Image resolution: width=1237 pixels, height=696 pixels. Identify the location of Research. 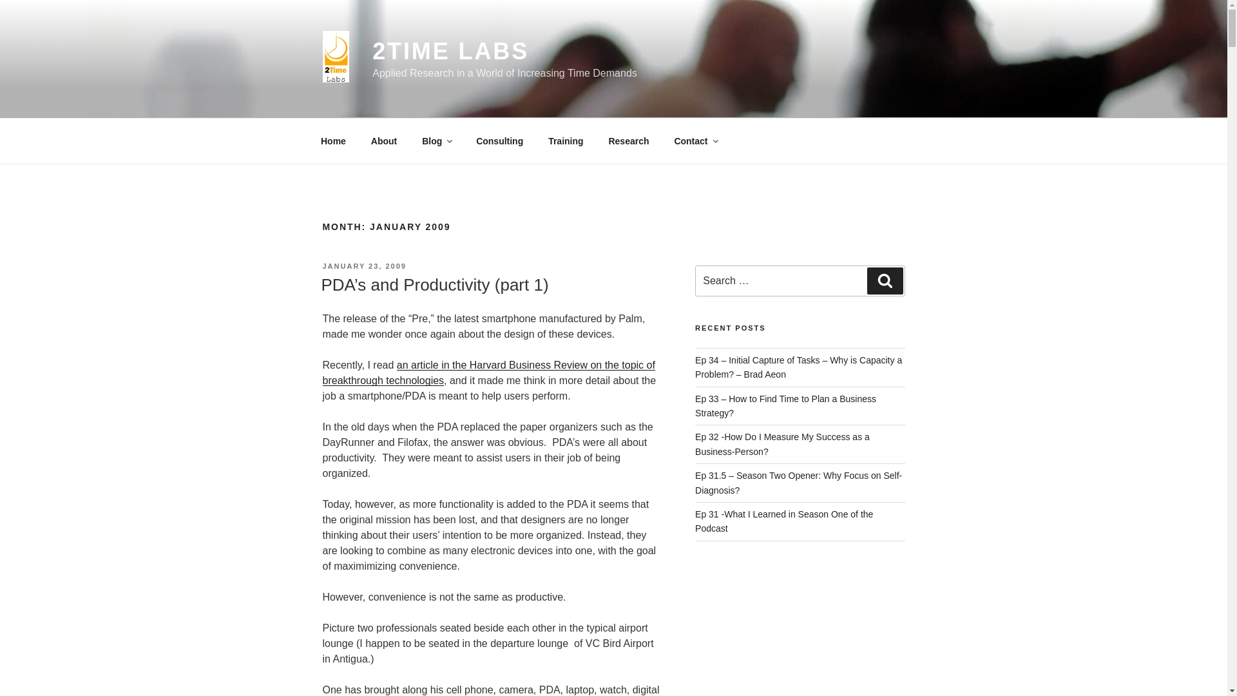
(629, 140).